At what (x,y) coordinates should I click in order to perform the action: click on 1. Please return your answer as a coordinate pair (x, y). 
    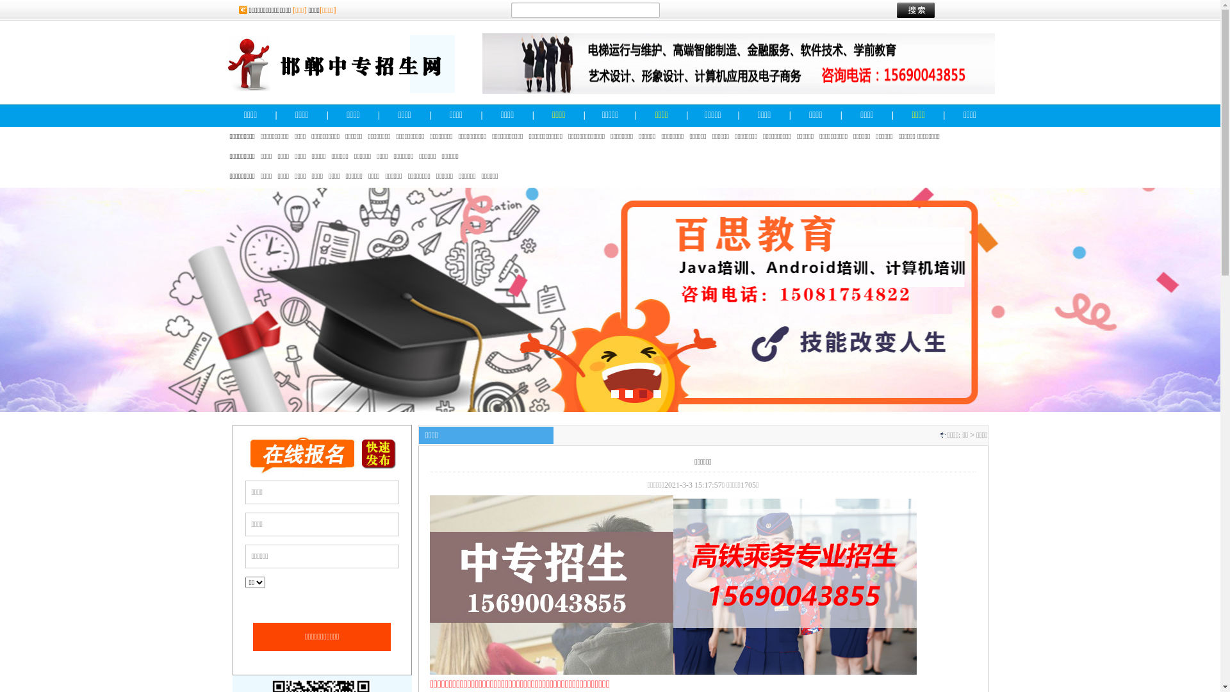
    Looking at the image, I should click on (615, 394).